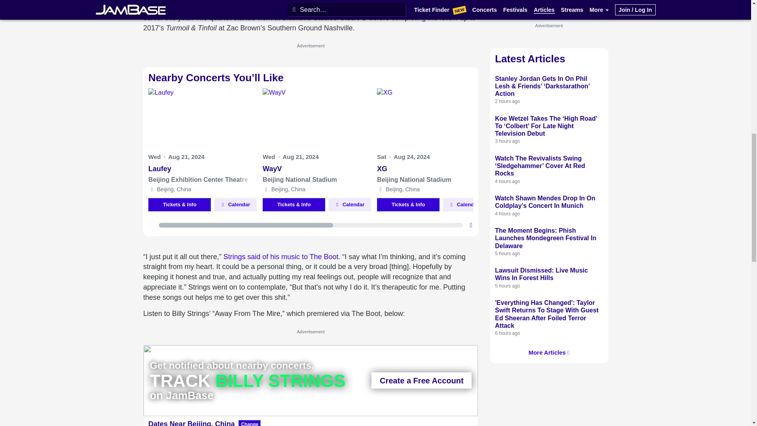  What do you see at coordinates (464, 204) in the screenshot?
I see `Click to register or log in.` at bounding box center [464, 204].